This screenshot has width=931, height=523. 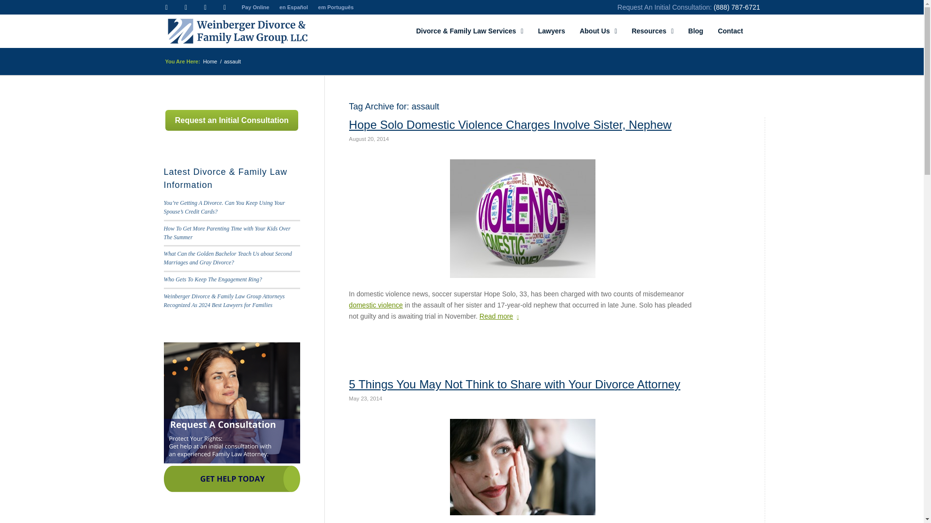 What do you see at coordinates (210, 62) in the screenshot?
I see `Home` at bounding box center [210, 62].